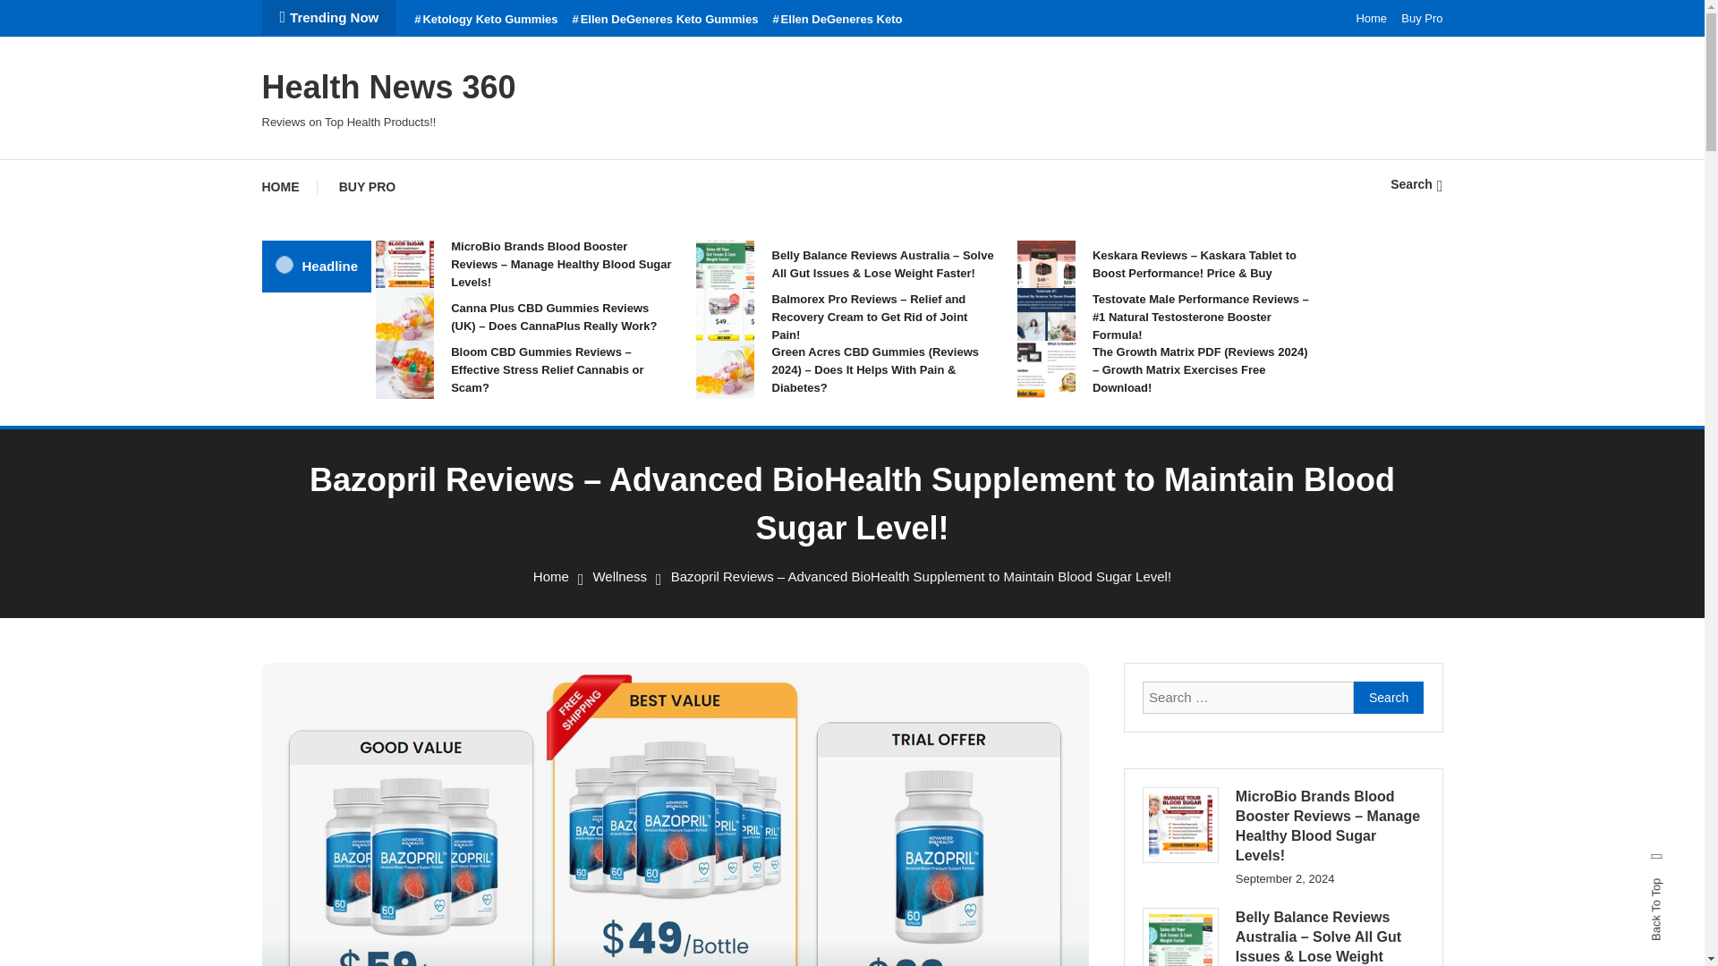 This screenshot has width=1718, height=966. I want to click on Home, so click(550, 576).